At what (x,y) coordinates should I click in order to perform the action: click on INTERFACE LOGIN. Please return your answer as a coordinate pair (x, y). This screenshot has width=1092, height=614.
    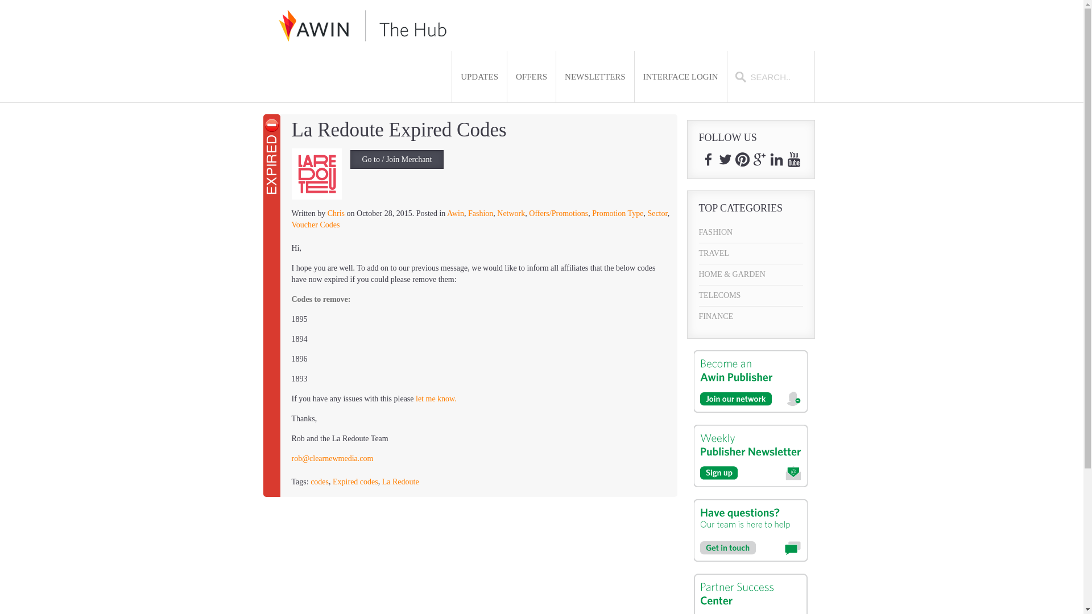
    Looking at the image, I should click on (680, 77).